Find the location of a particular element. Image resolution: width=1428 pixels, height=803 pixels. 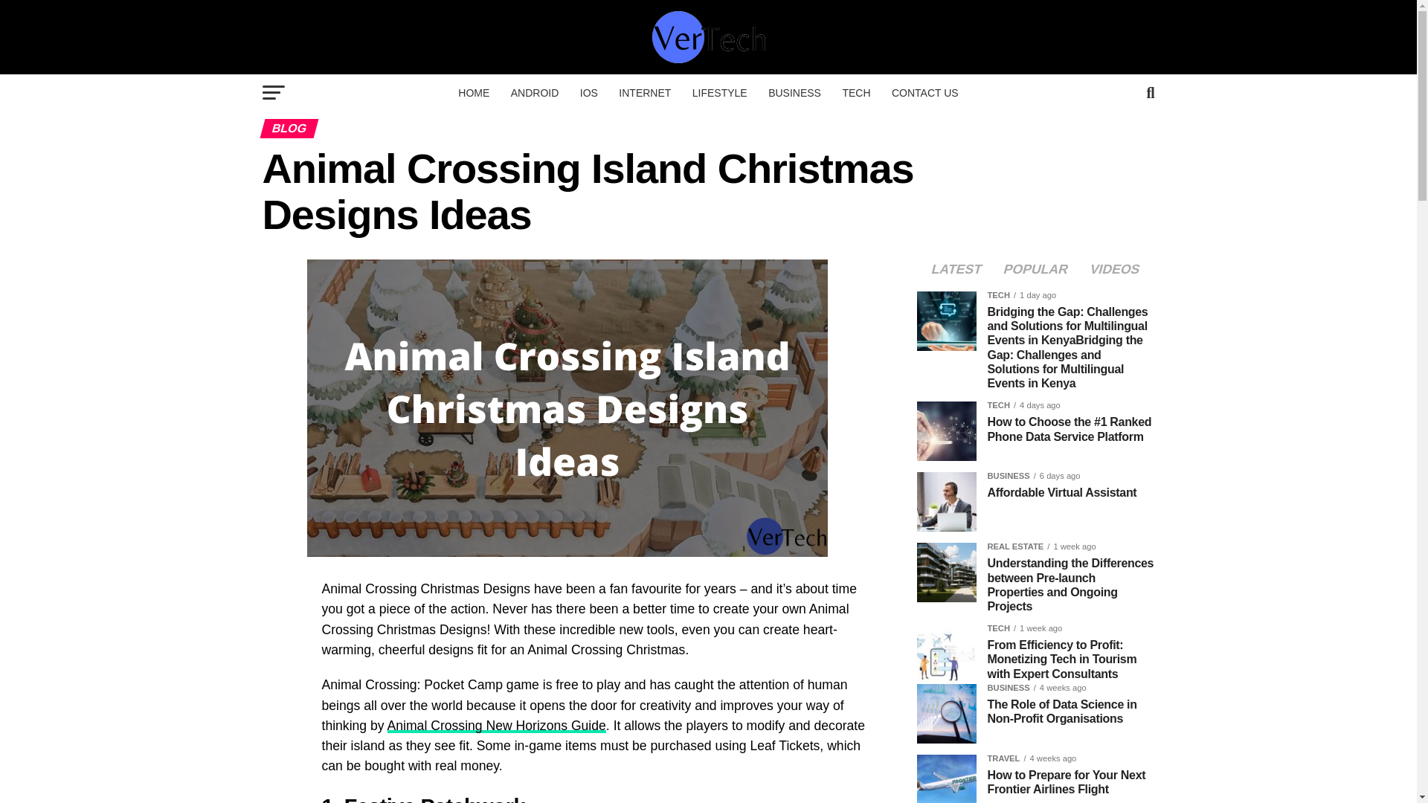

ANDROID is located at coordinates (535, 93).